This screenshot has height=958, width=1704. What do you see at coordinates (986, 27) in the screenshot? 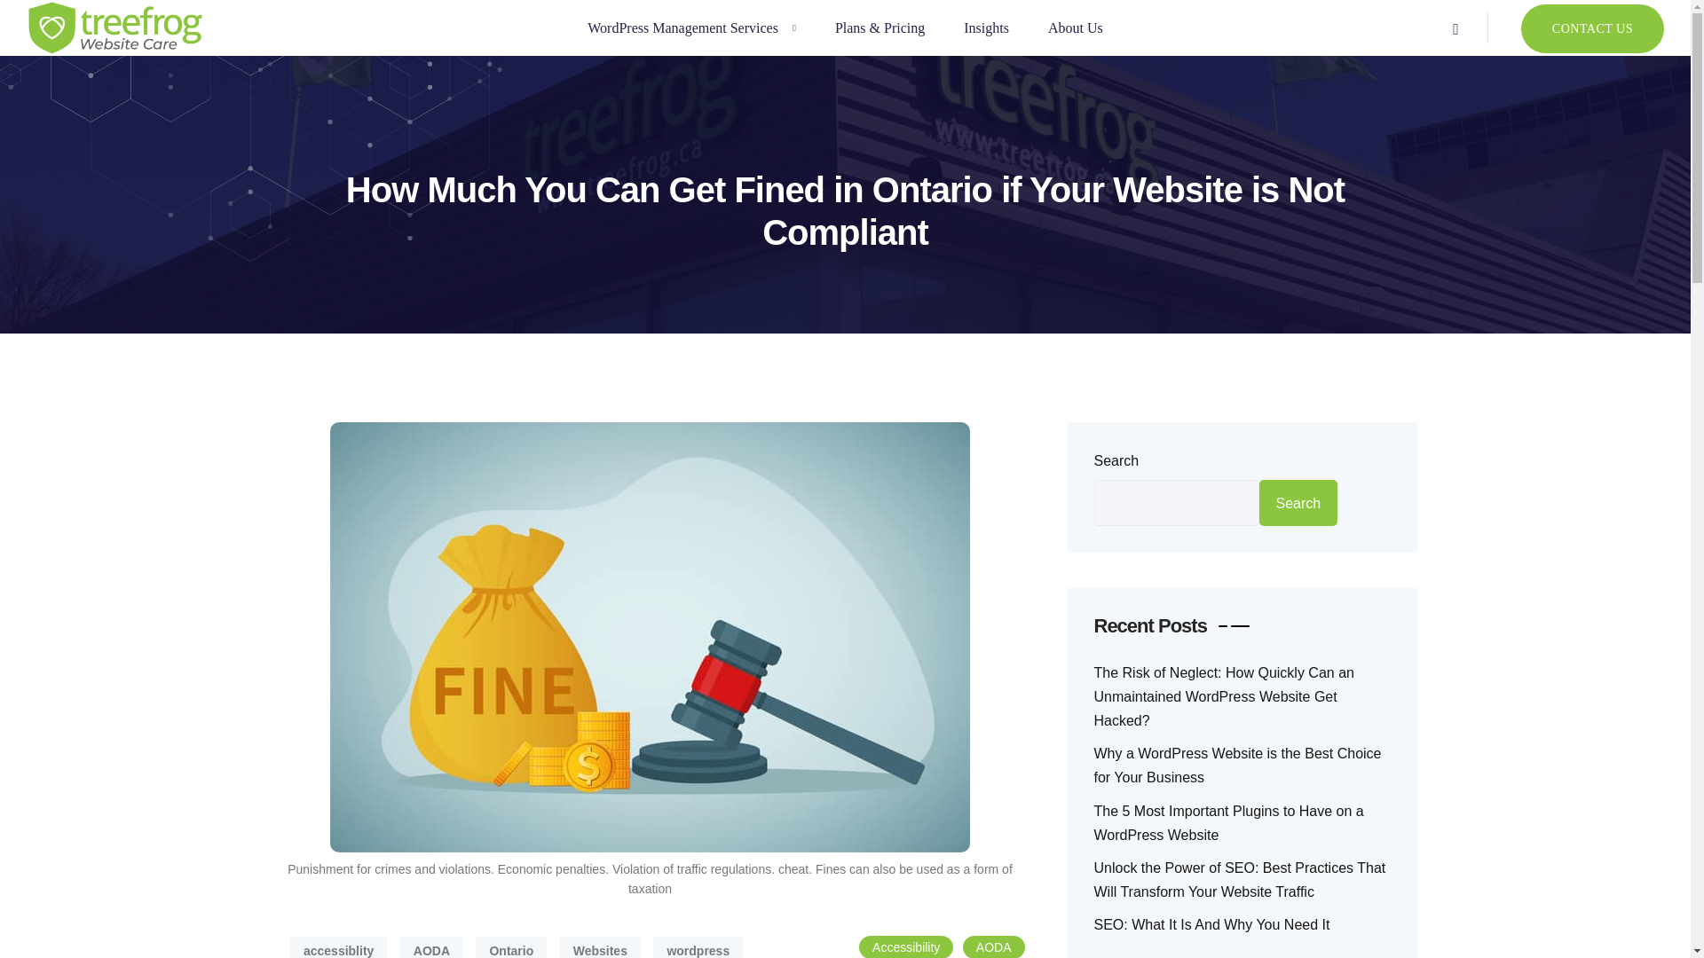
I see `Insights` at bounding box center [986, 27].